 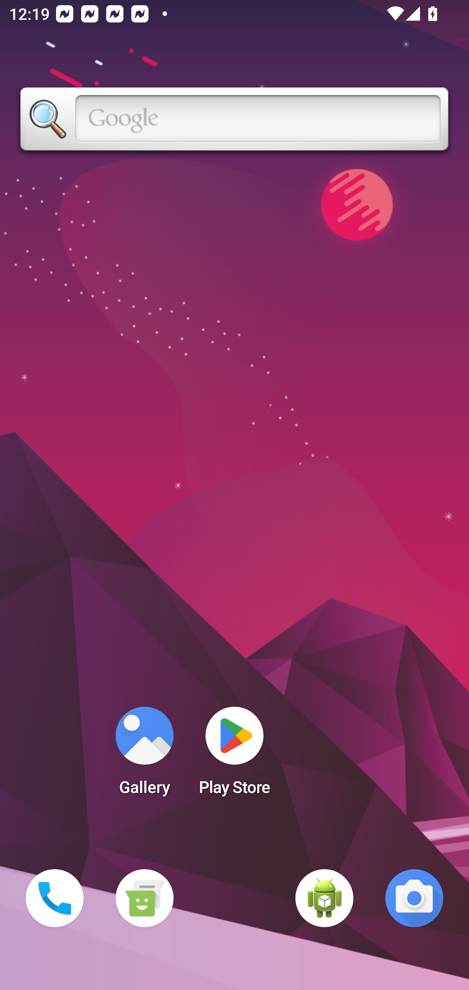 I want to click on Camera, so click(x=414, y=898).